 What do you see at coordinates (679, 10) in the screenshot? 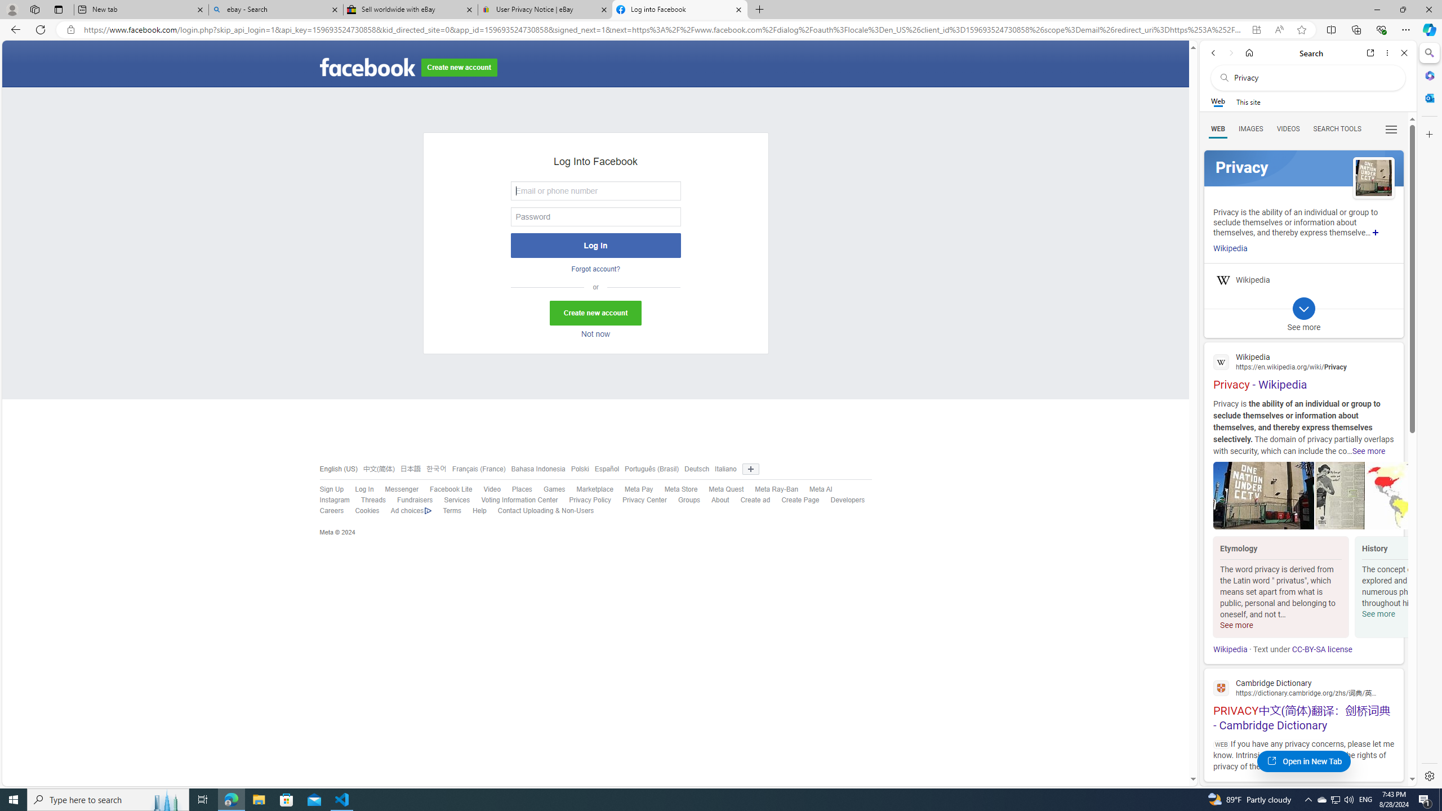
I see `Log into Facebook` at bounding box center [679, 10].